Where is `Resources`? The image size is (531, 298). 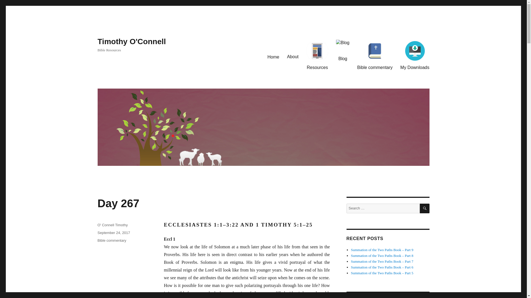 Resources is located at coordinates (317, 55).